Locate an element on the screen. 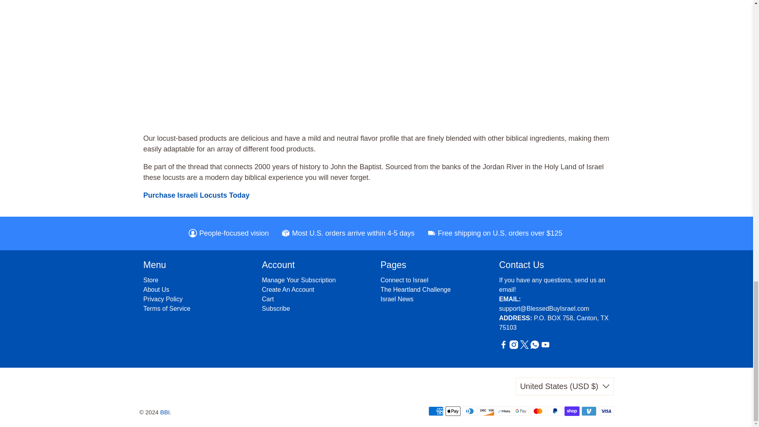 This screenshot has height=427, width=759. Israeli Locusts is located at coordinates (196, 195).